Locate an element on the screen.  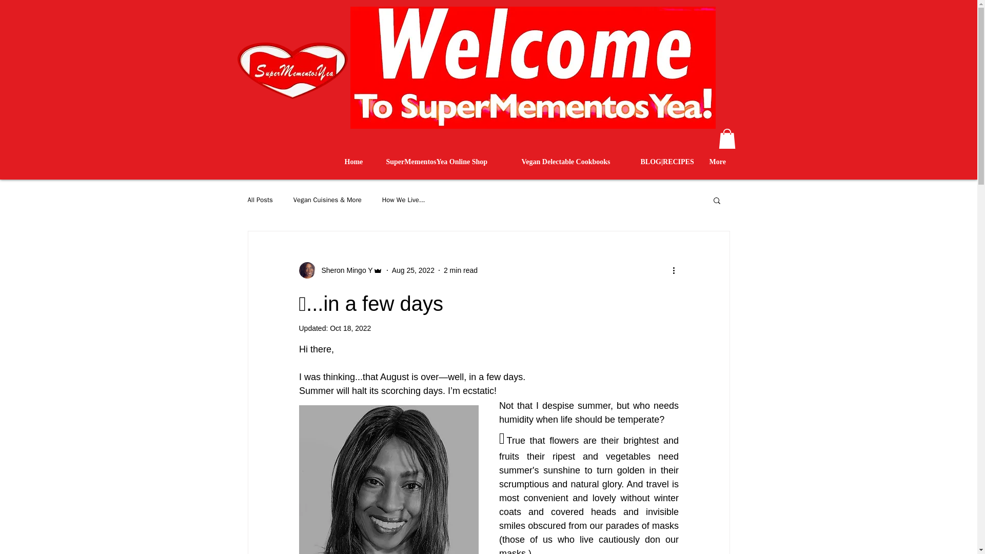
Holiday 2022 tg.2.jpg is located at coordinates (532, 67).